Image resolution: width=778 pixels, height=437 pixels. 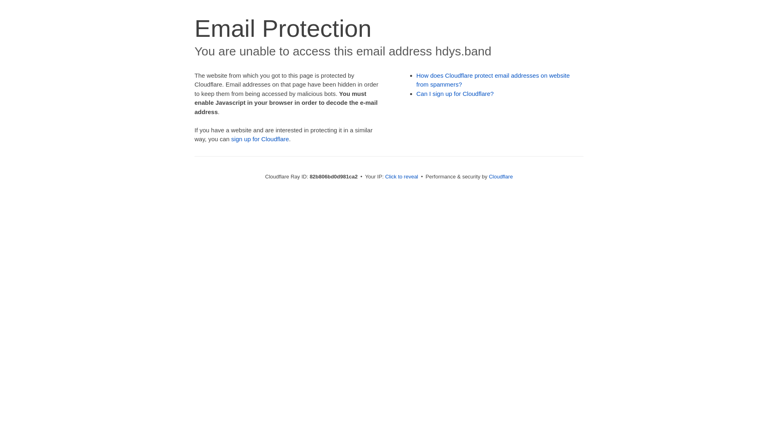 What do you see at coordinates (402, 176) in the screenshot?
I see `Click to reveal` at bounding box center [402, 176].